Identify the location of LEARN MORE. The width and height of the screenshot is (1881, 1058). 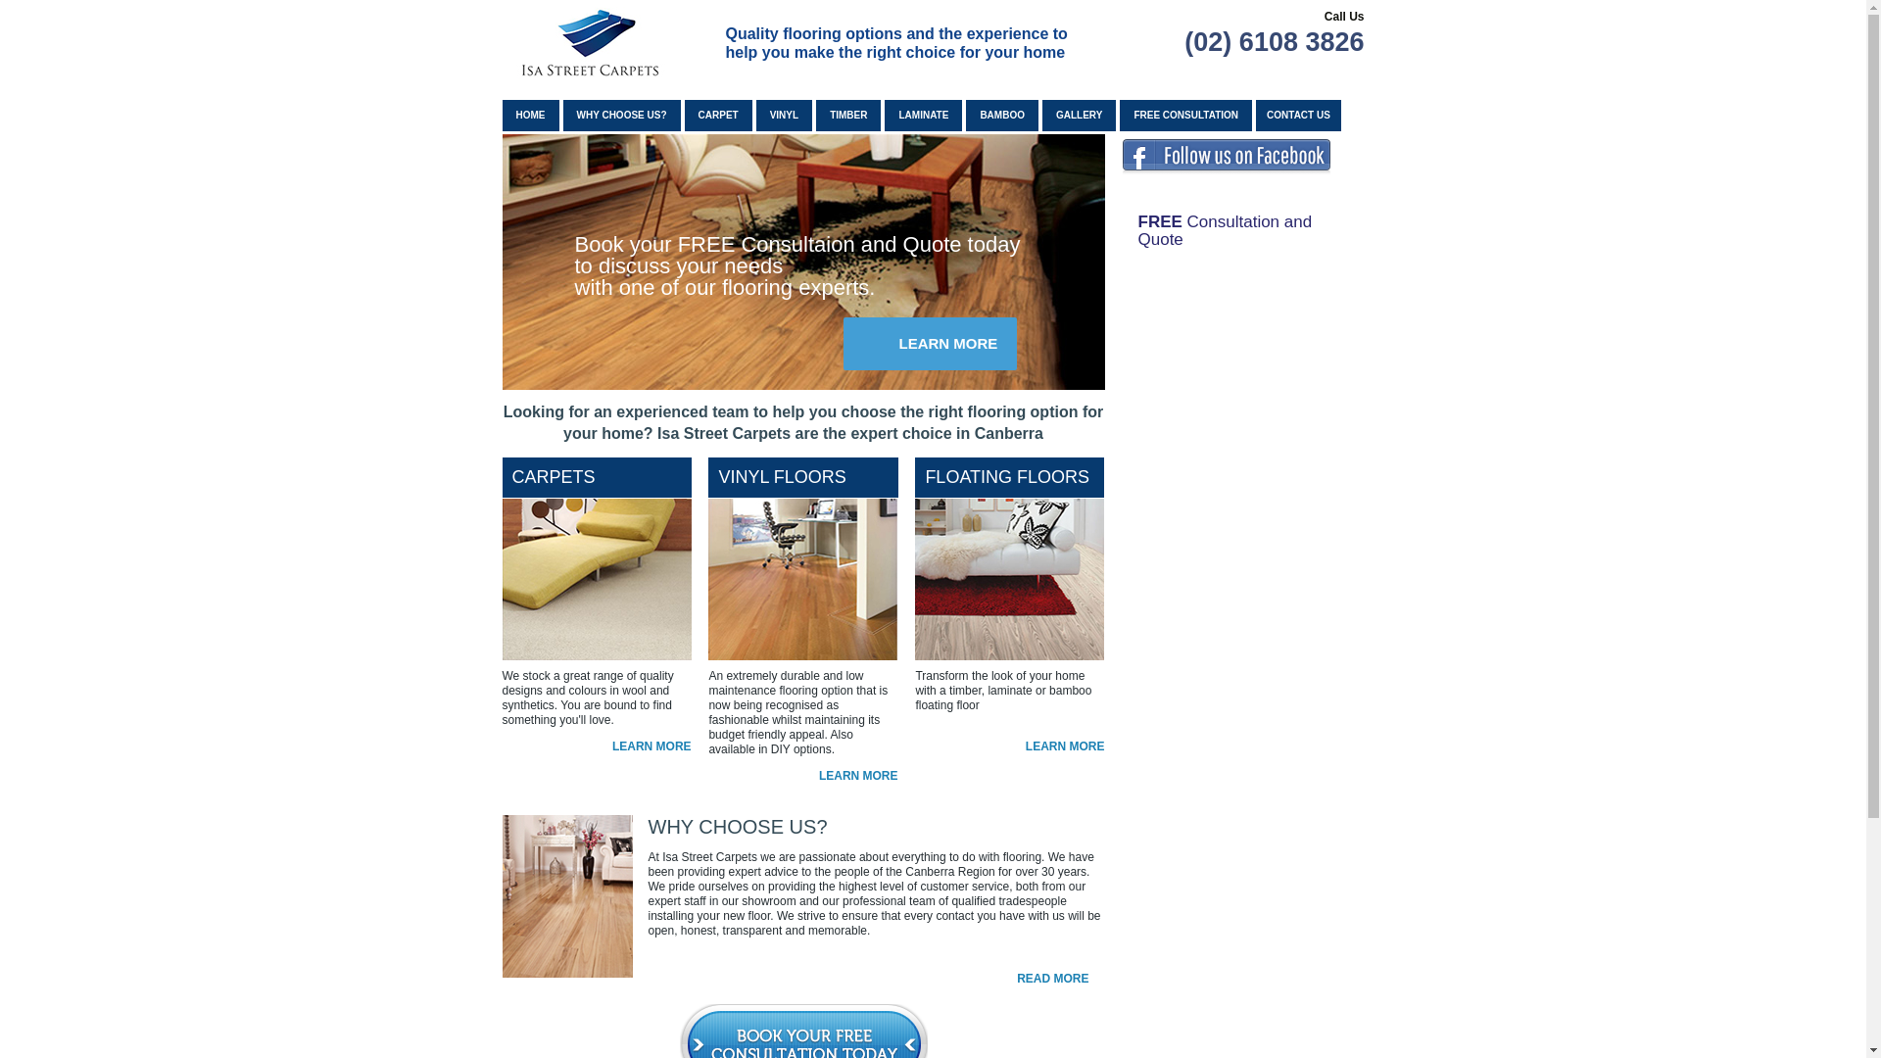
(939, 344).